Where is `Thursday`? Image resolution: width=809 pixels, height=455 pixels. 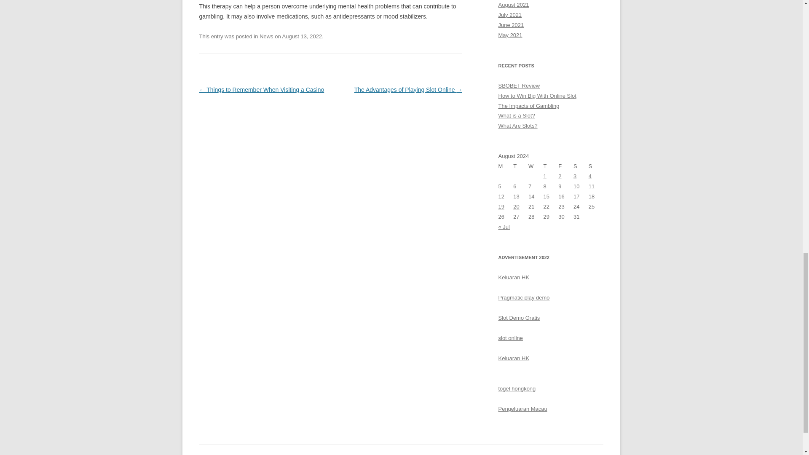 Thursday is located at coordinates (551, 166).